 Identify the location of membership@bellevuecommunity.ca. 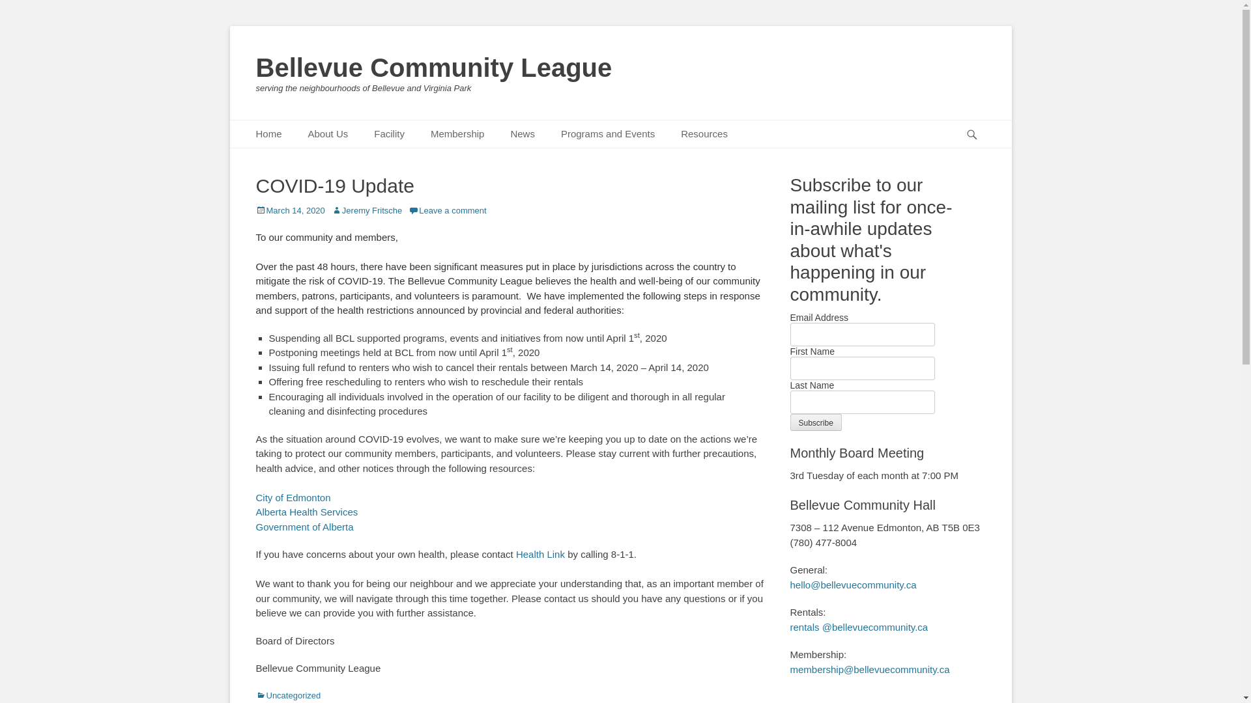
(869, 669).